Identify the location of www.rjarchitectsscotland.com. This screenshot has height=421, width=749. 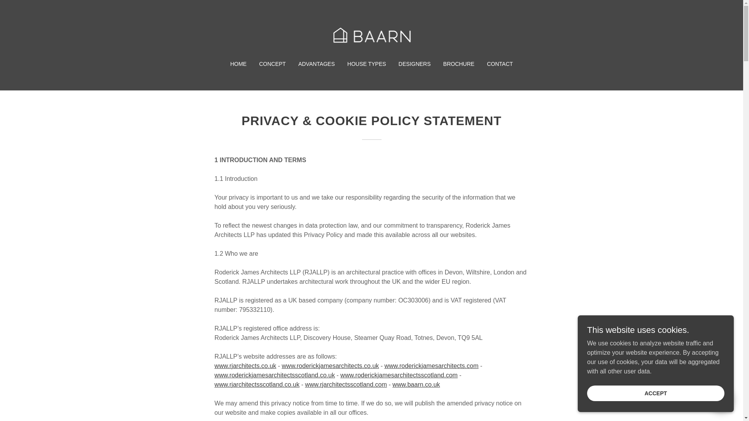
(346, 384).